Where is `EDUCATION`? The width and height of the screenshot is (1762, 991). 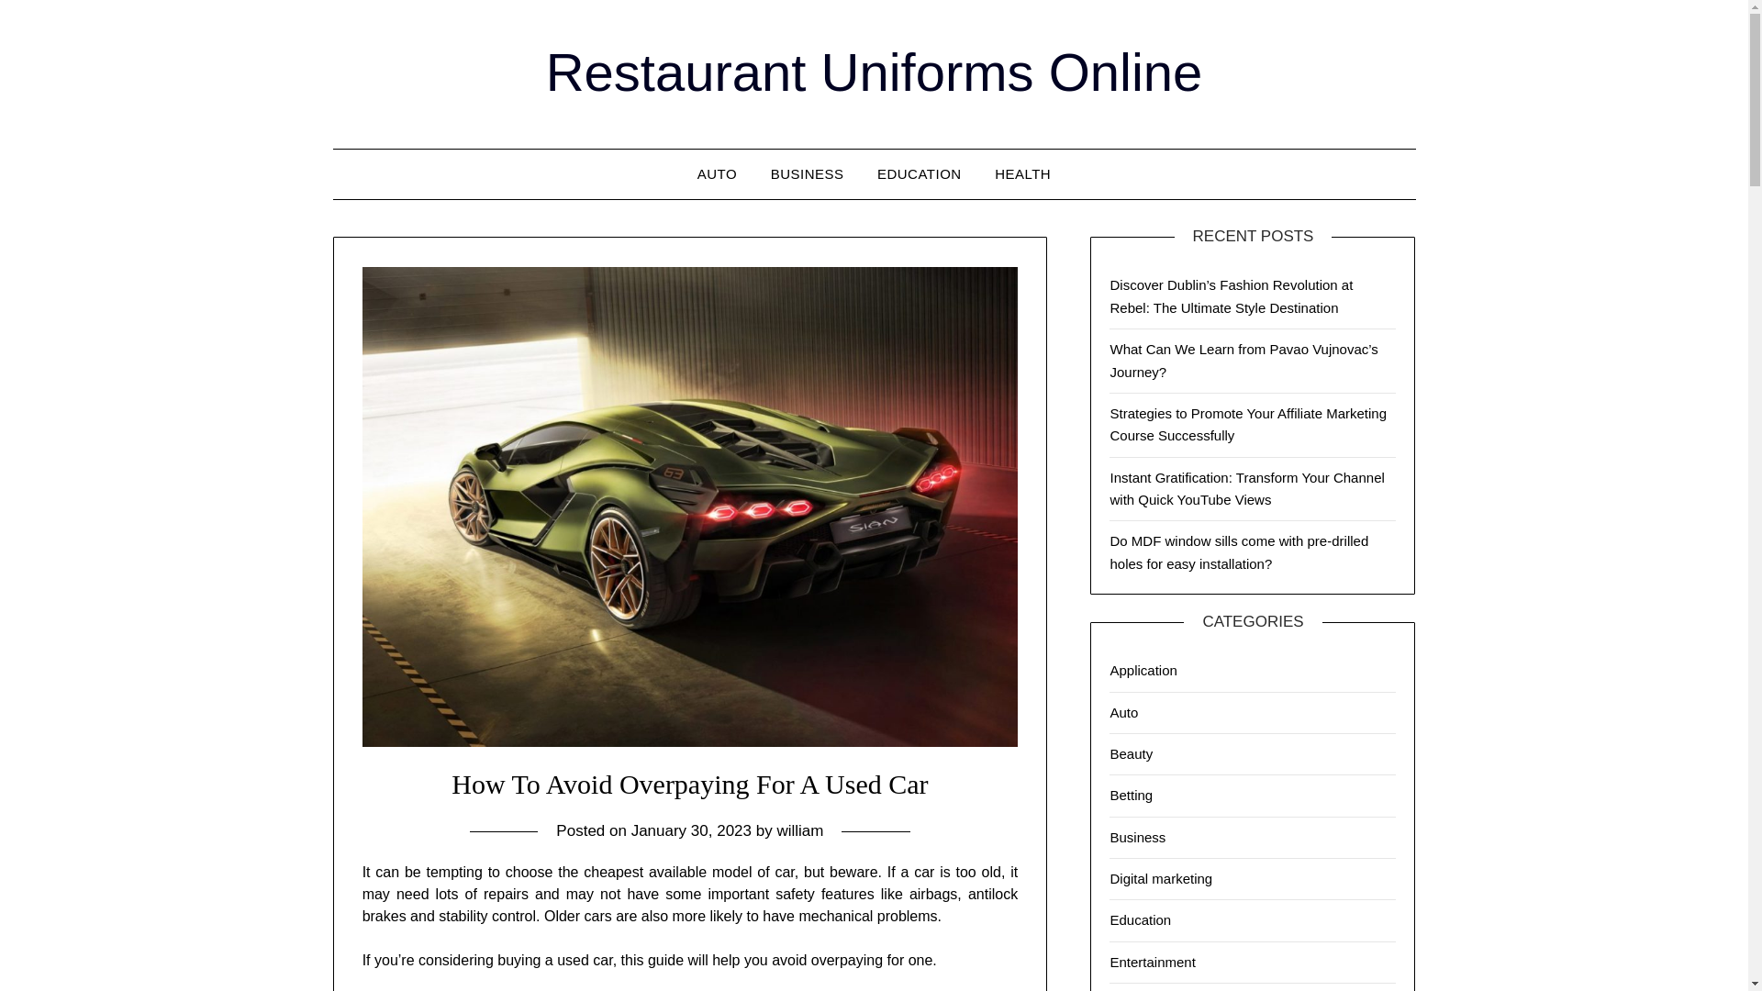
EDUCATION is located at coordinates (920, 174).